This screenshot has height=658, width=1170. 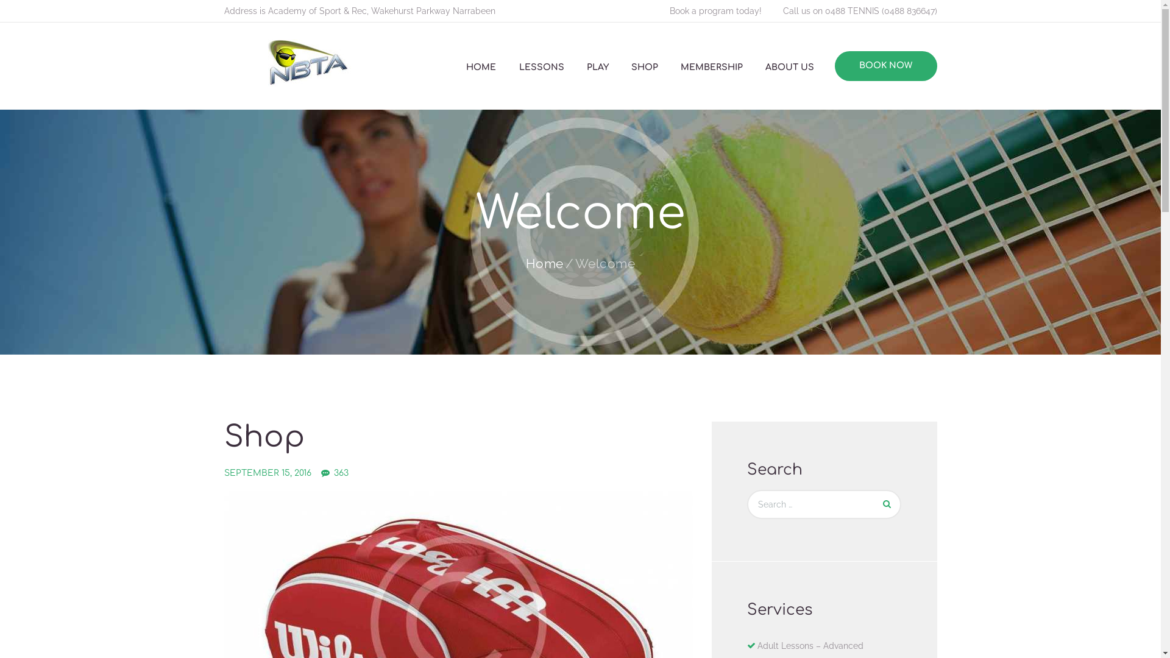 I want to click on BOOK NOW, so click(x=886, y=66).